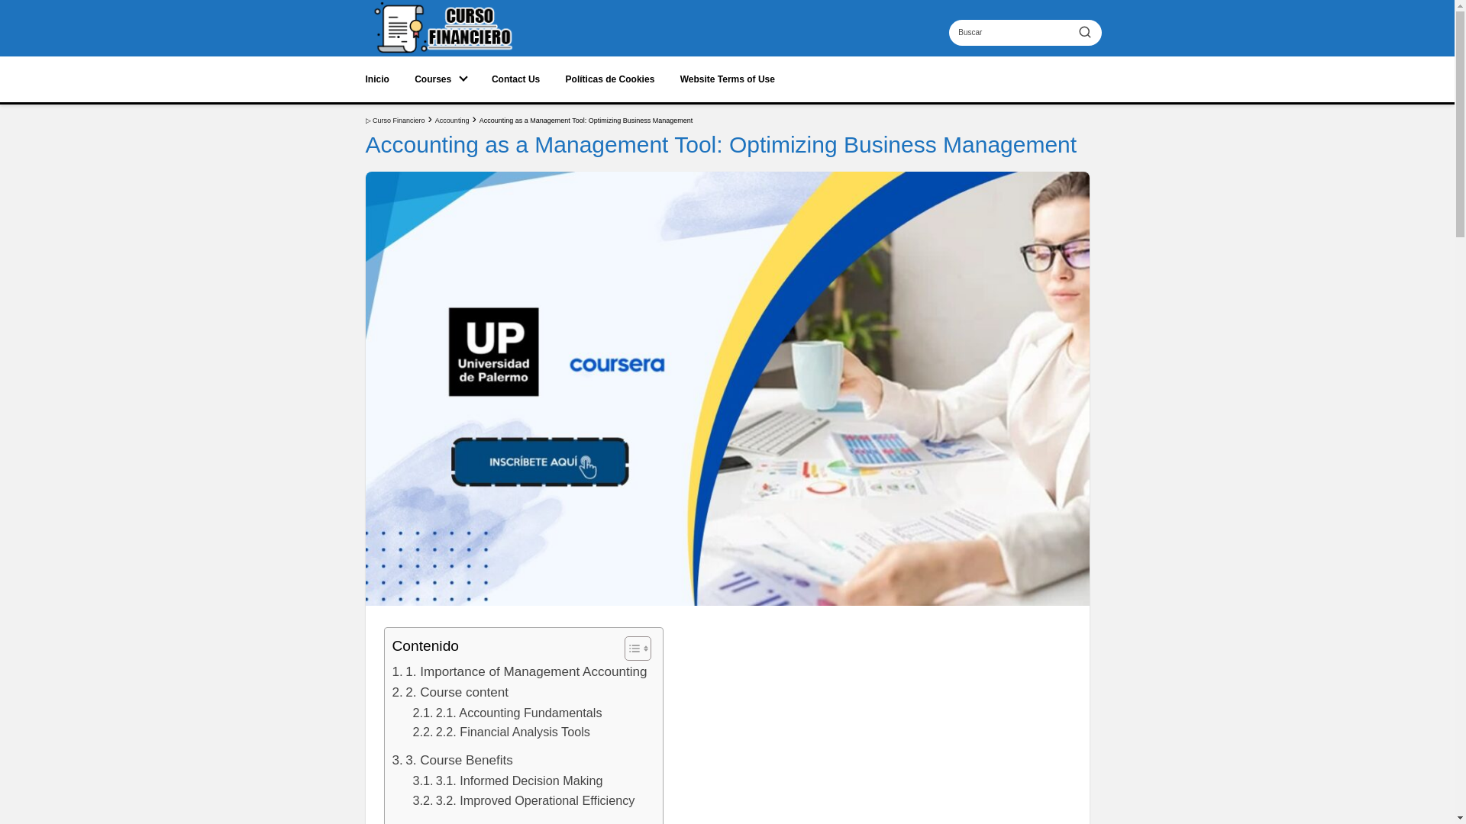 The width and height of the screenshot is (1466, 824). I want to click on Accounting, so click(452, 121).